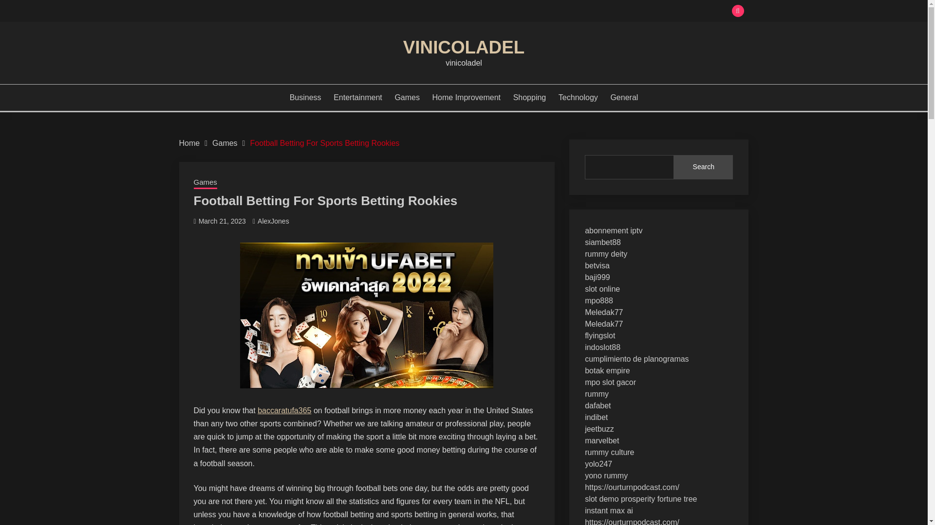 The width and height of the screenshot is (935, 525). What do you see at coordinates (324, 143) in the screenshot?
I see `Football Betting For Sports Betting Rookies` at bounding box center [324, 143].